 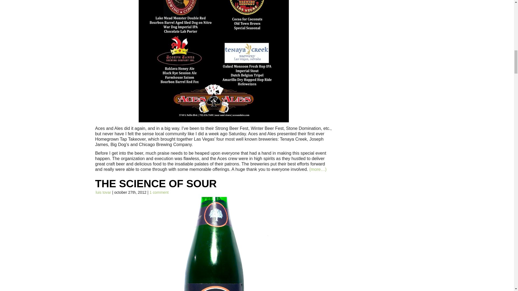 I want to click on luis tovar, so click(x=103, y=192).